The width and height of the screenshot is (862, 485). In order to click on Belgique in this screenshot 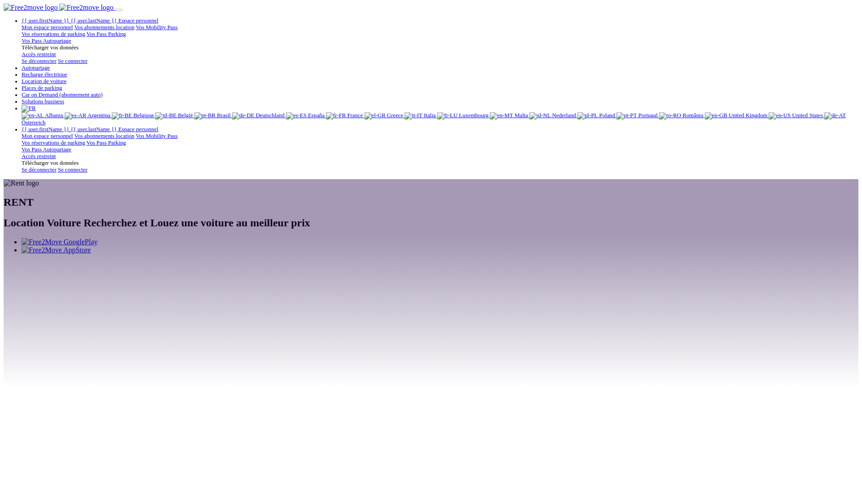, I will do `click(134, 115)`.